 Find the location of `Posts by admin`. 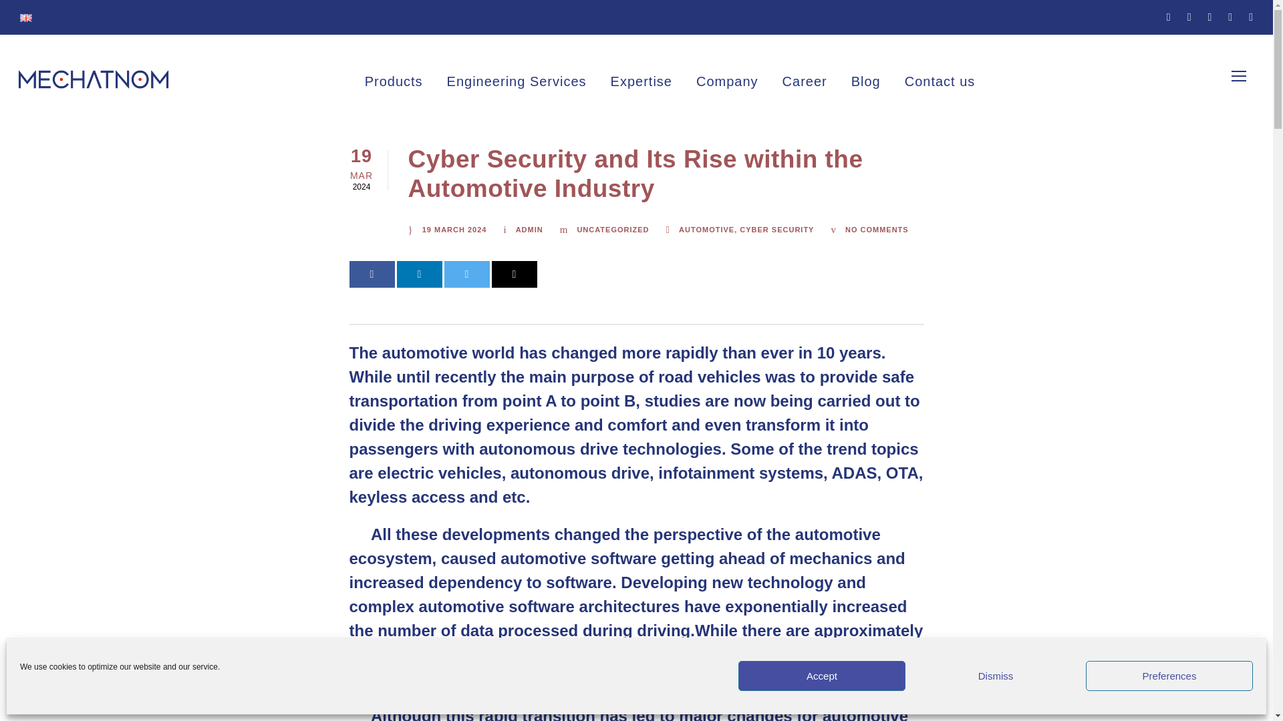

Posts by admin is located at coordinates (529, 230).